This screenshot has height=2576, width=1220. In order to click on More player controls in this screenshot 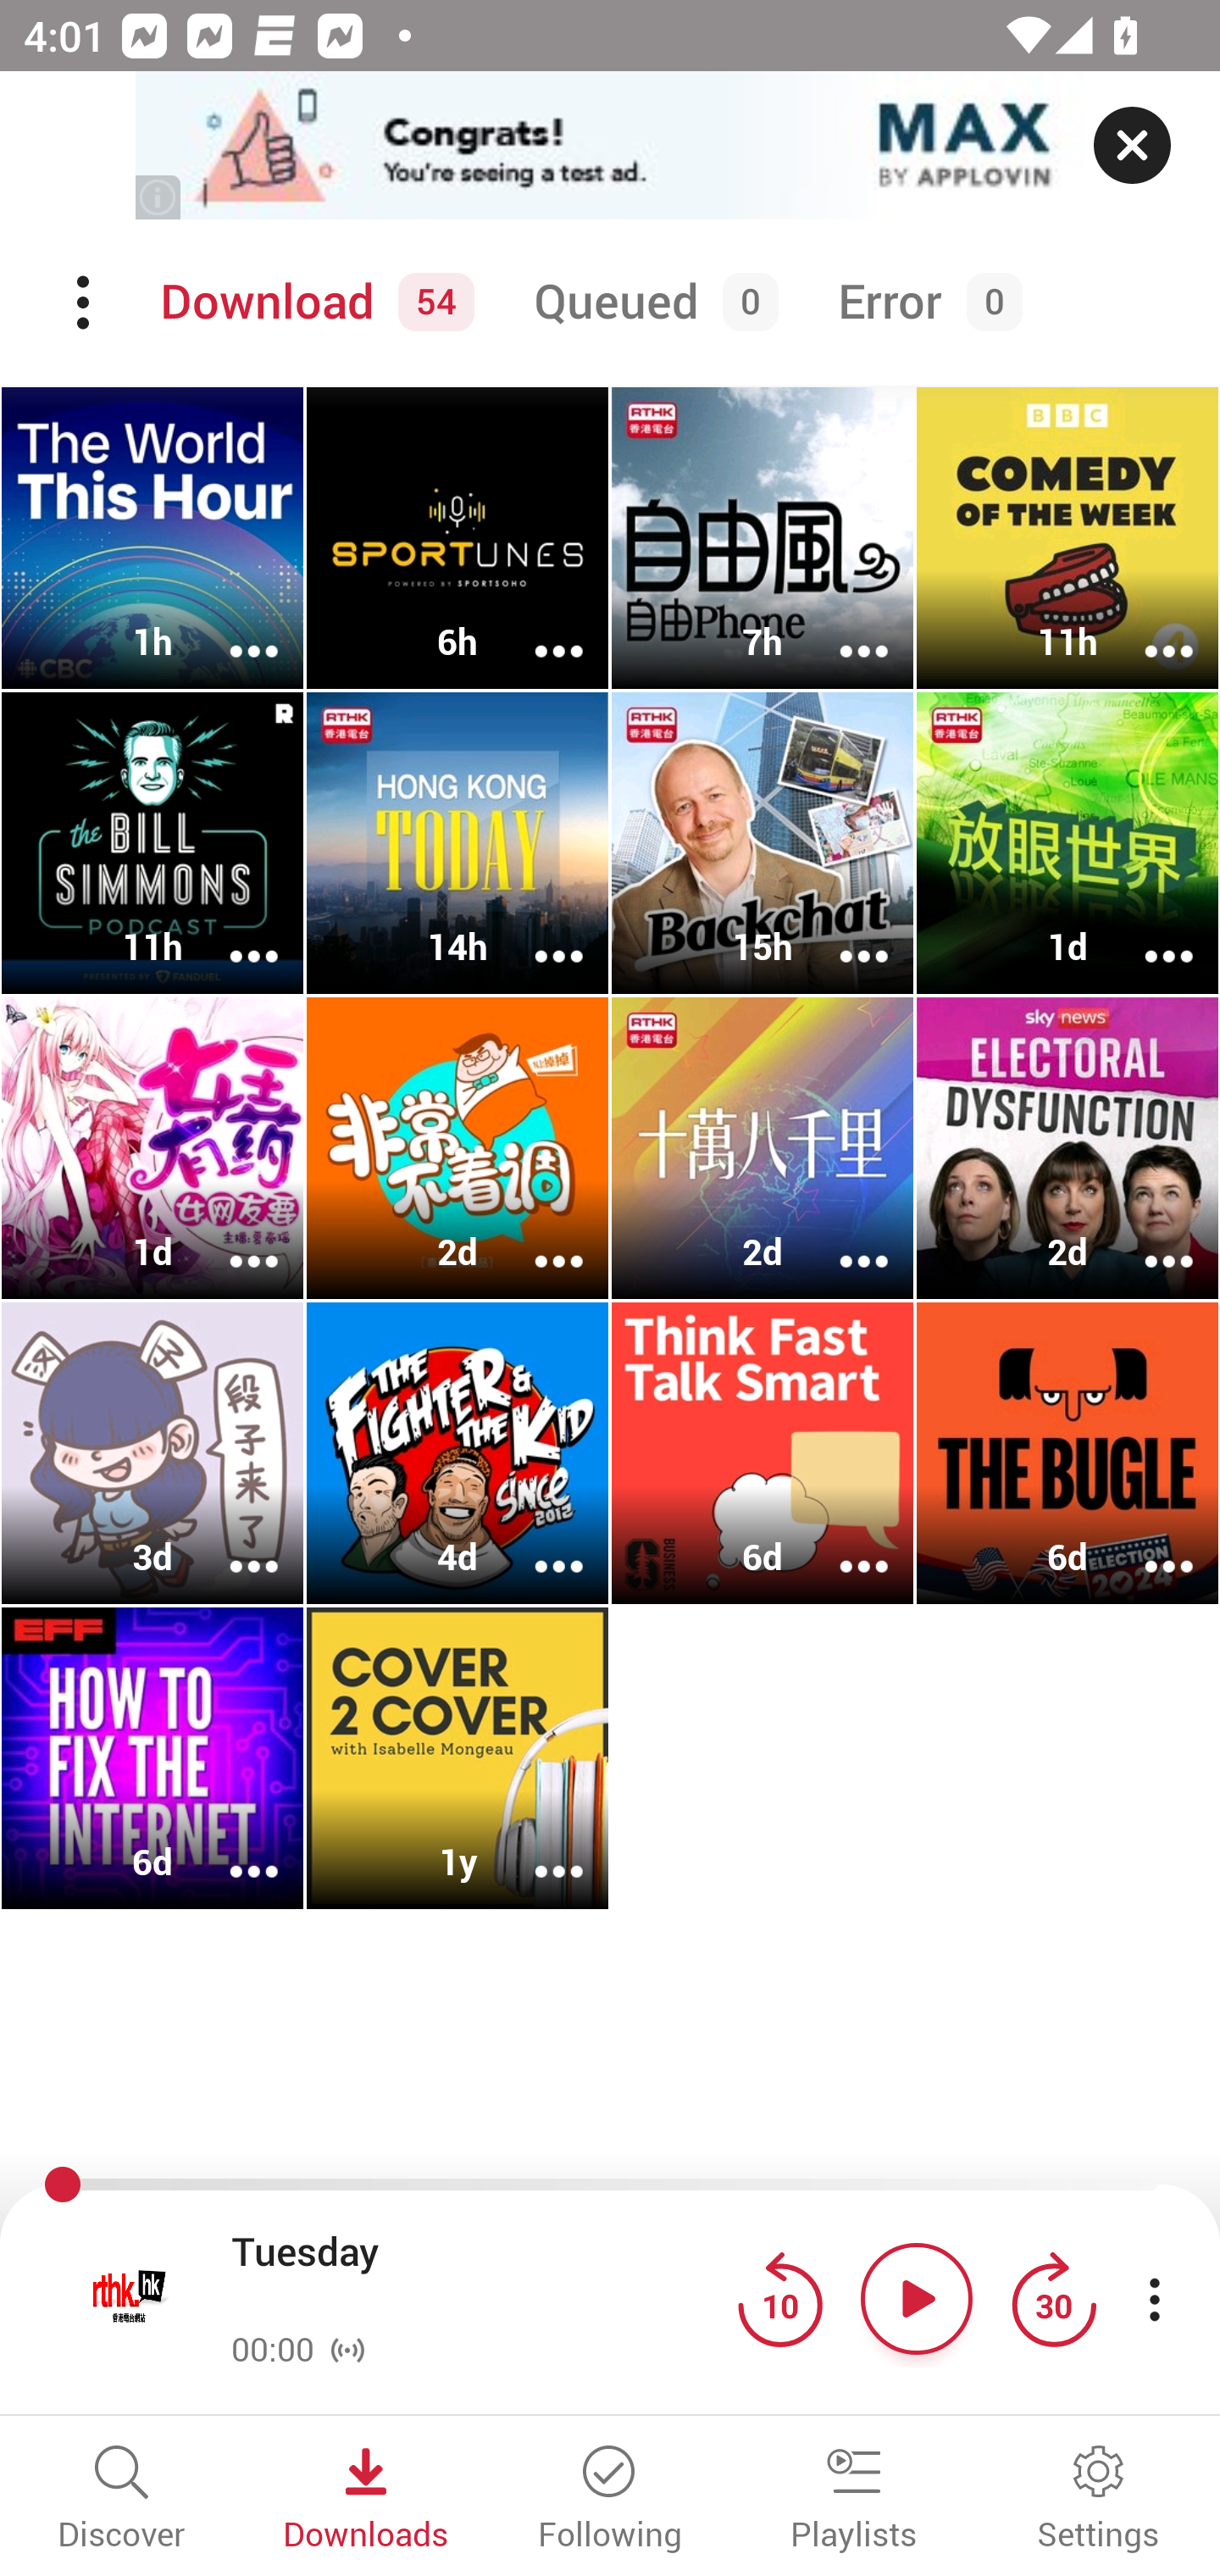, I will do `click(1154, 2298)`.